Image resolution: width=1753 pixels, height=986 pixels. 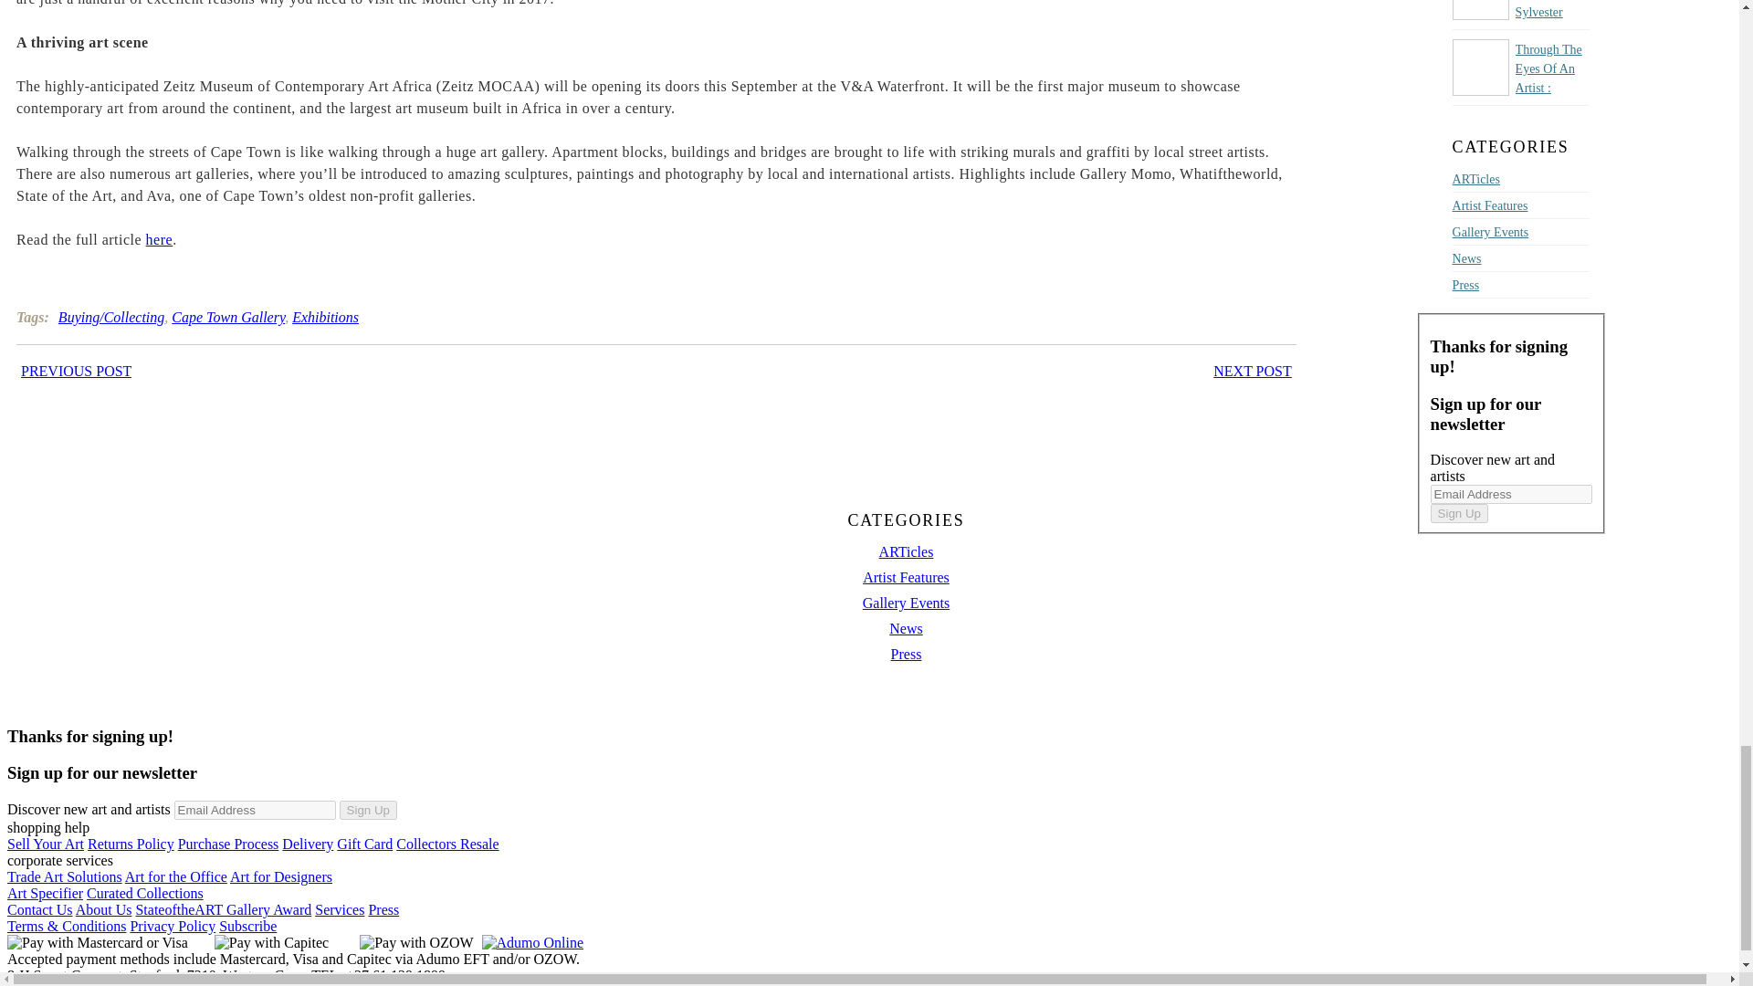 I want to click on Sign Up, so click(x=369, y=809).